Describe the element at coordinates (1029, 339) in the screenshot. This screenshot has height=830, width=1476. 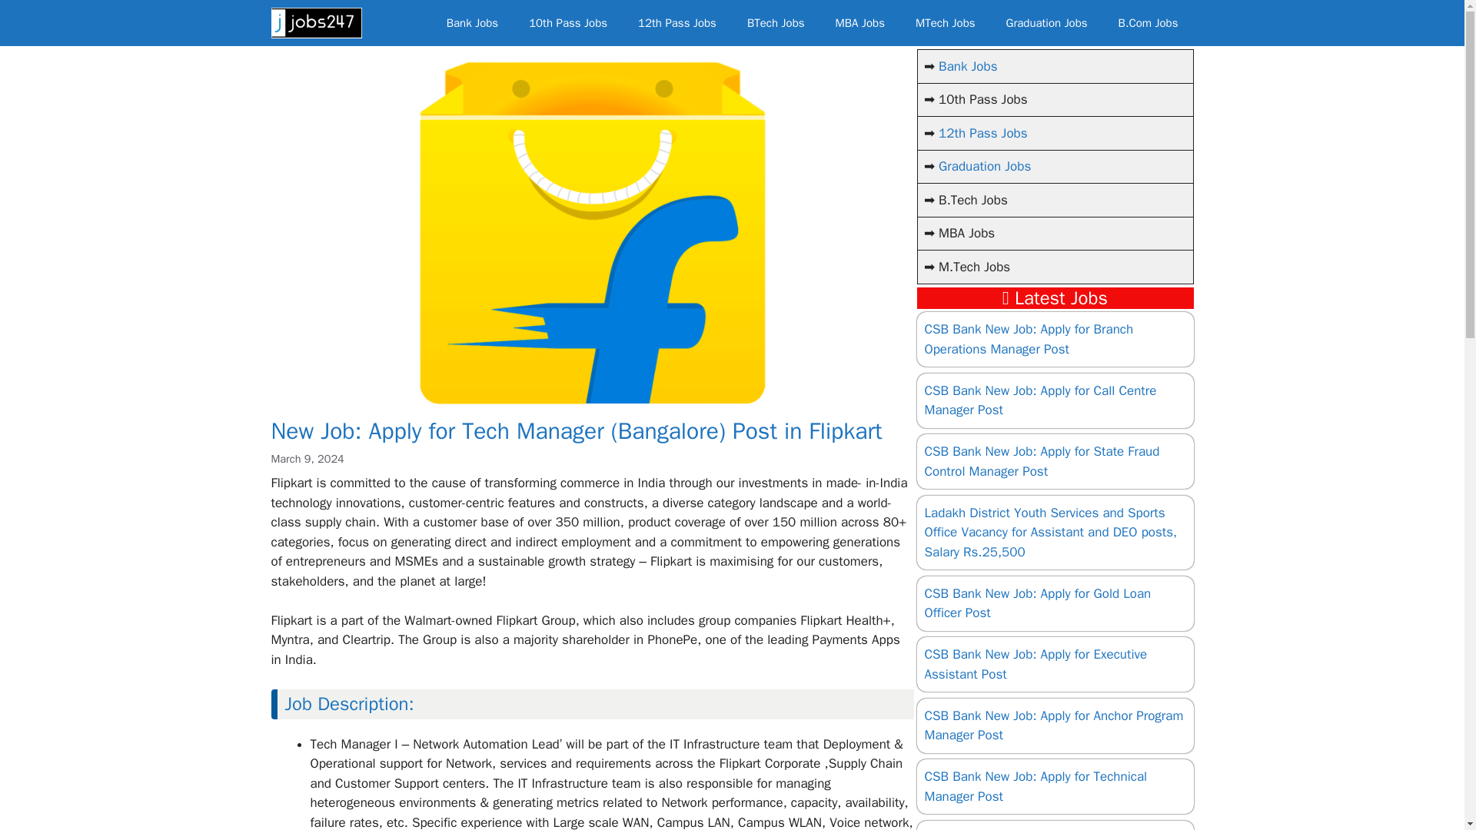
I see `CSB Bank New Job: Apply for Branch Operations Manager Post` at that location.